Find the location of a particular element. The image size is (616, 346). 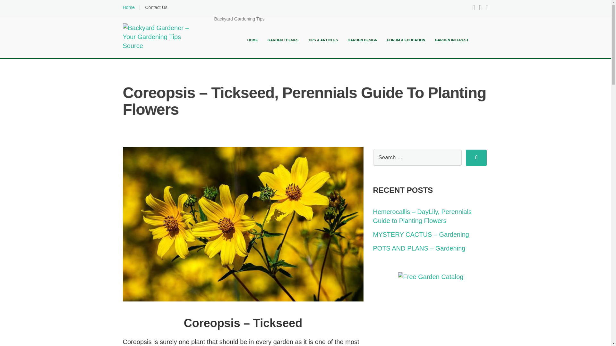

Search for: is located at coordinates (417, 158).